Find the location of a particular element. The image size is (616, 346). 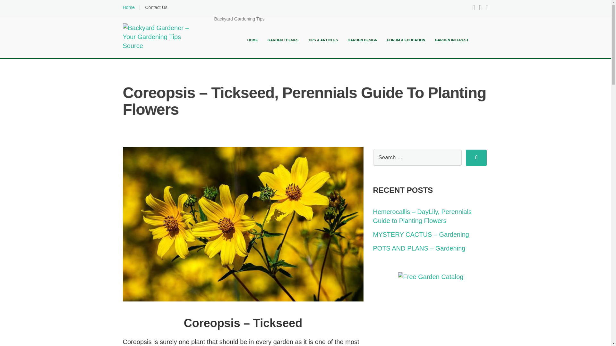

Search for: is located at coordinates (417, 158).